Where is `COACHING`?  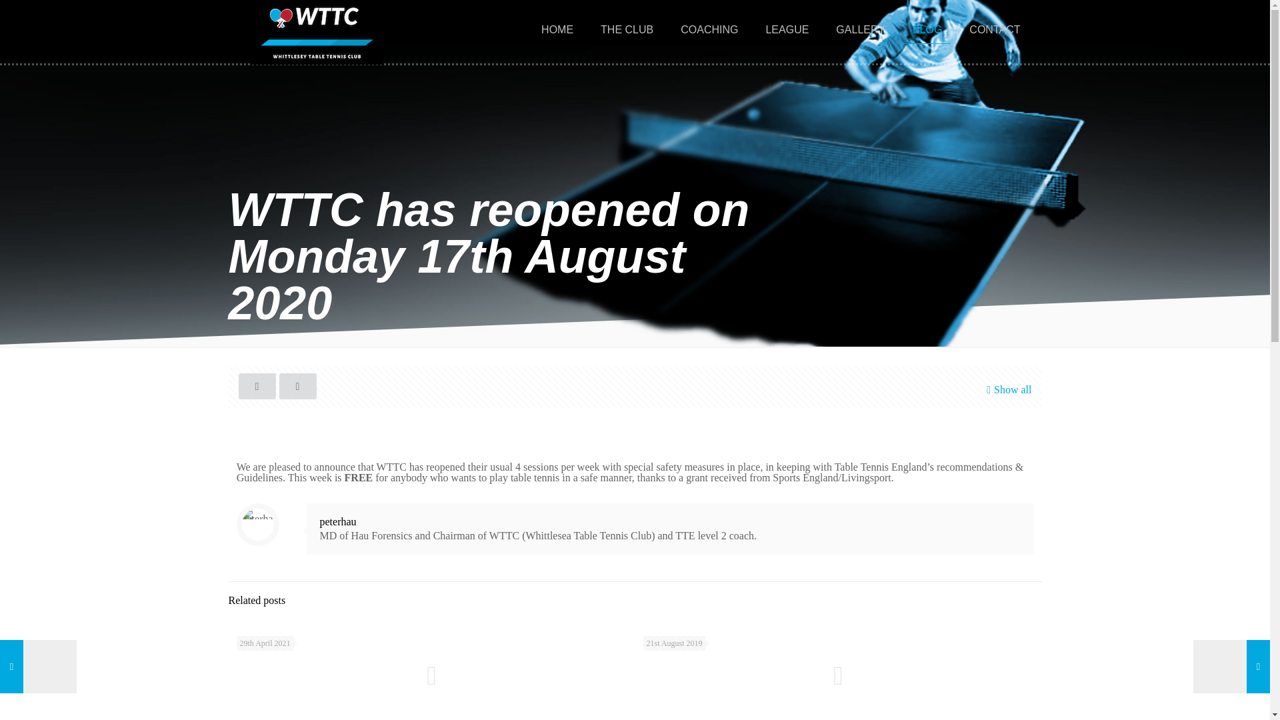
COACHING is located at coordinates (709, 29).